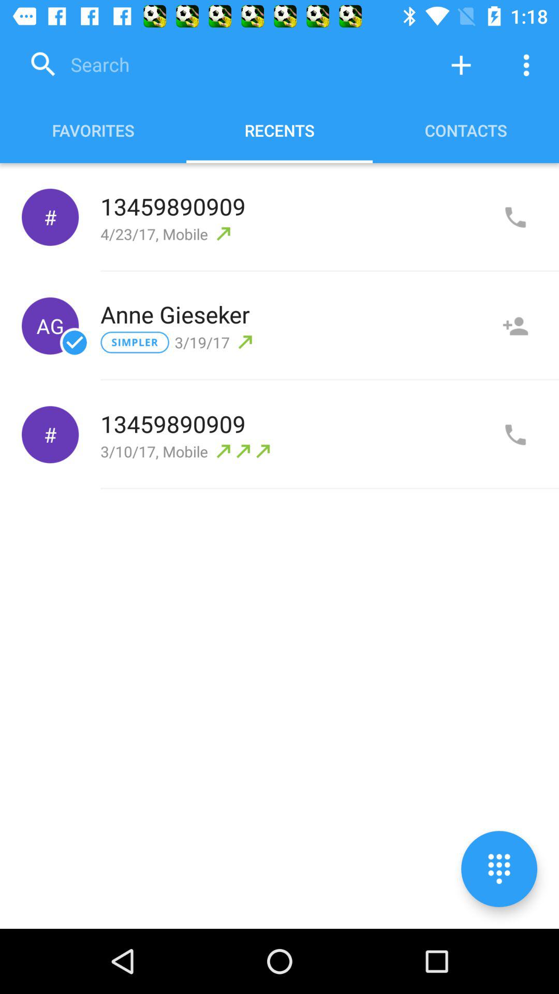 The image size is (559, 994). What do you see at coordinates (516, 326) in the screenshot?
I see `view profile` at bounding box center [516, 326].